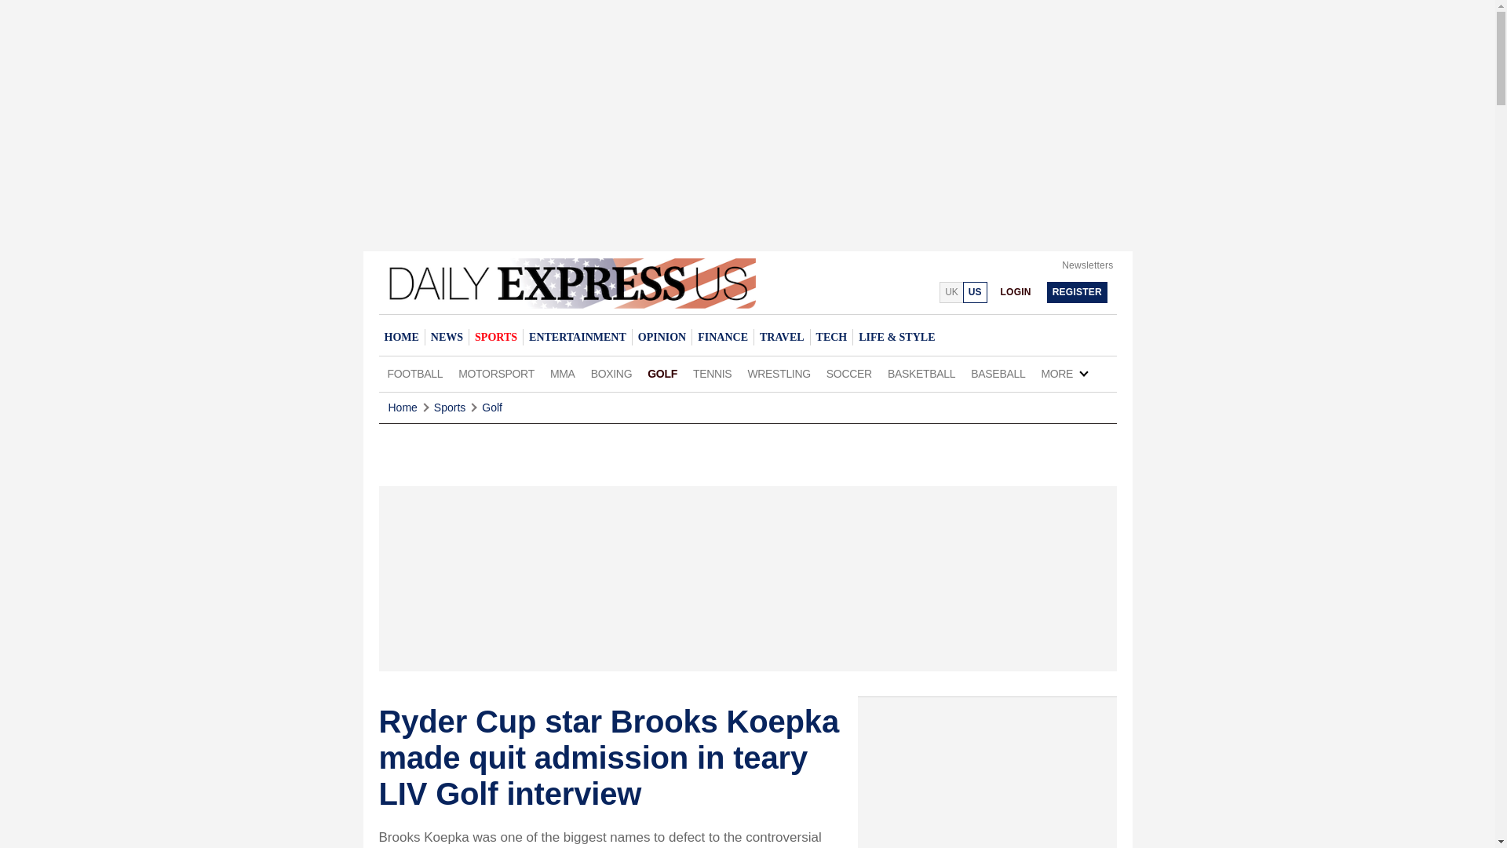 The width and height of the screenshot is (1507, 848). I want to click on Sports, so click(449, 408).